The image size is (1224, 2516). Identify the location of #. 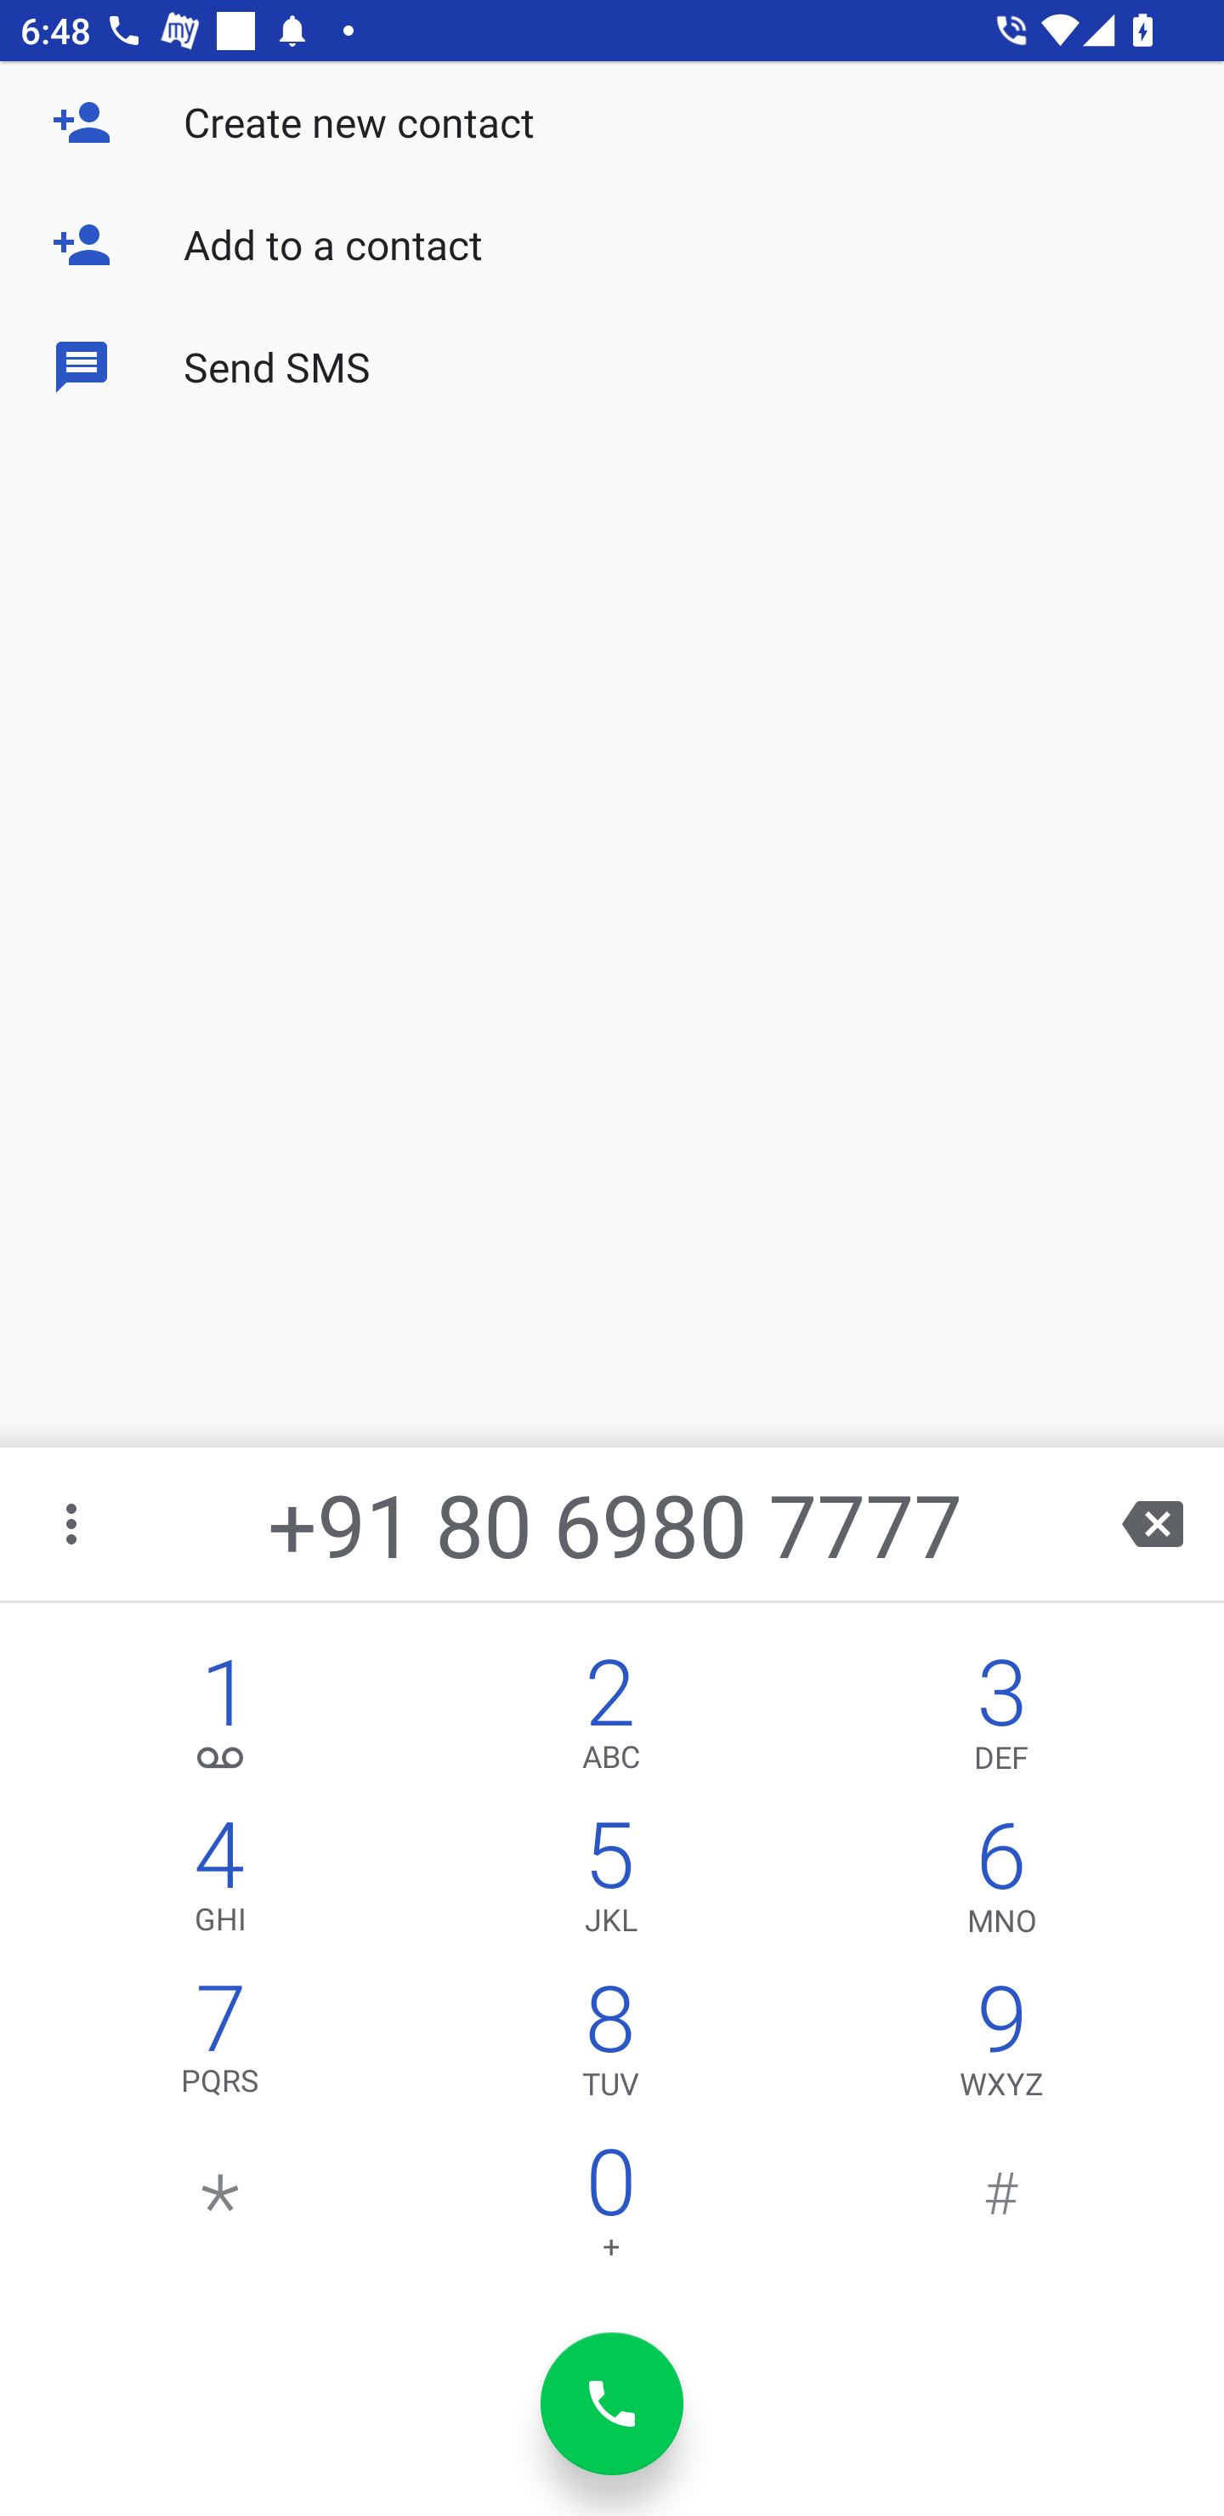
(1001, 2210).